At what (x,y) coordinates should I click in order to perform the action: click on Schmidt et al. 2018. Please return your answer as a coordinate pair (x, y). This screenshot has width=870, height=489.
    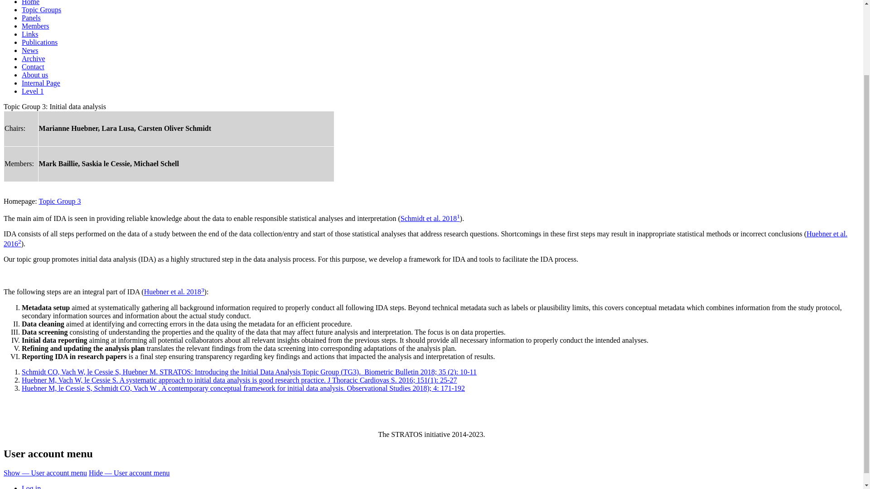
    Looking at the image, I should click on (429, 218).